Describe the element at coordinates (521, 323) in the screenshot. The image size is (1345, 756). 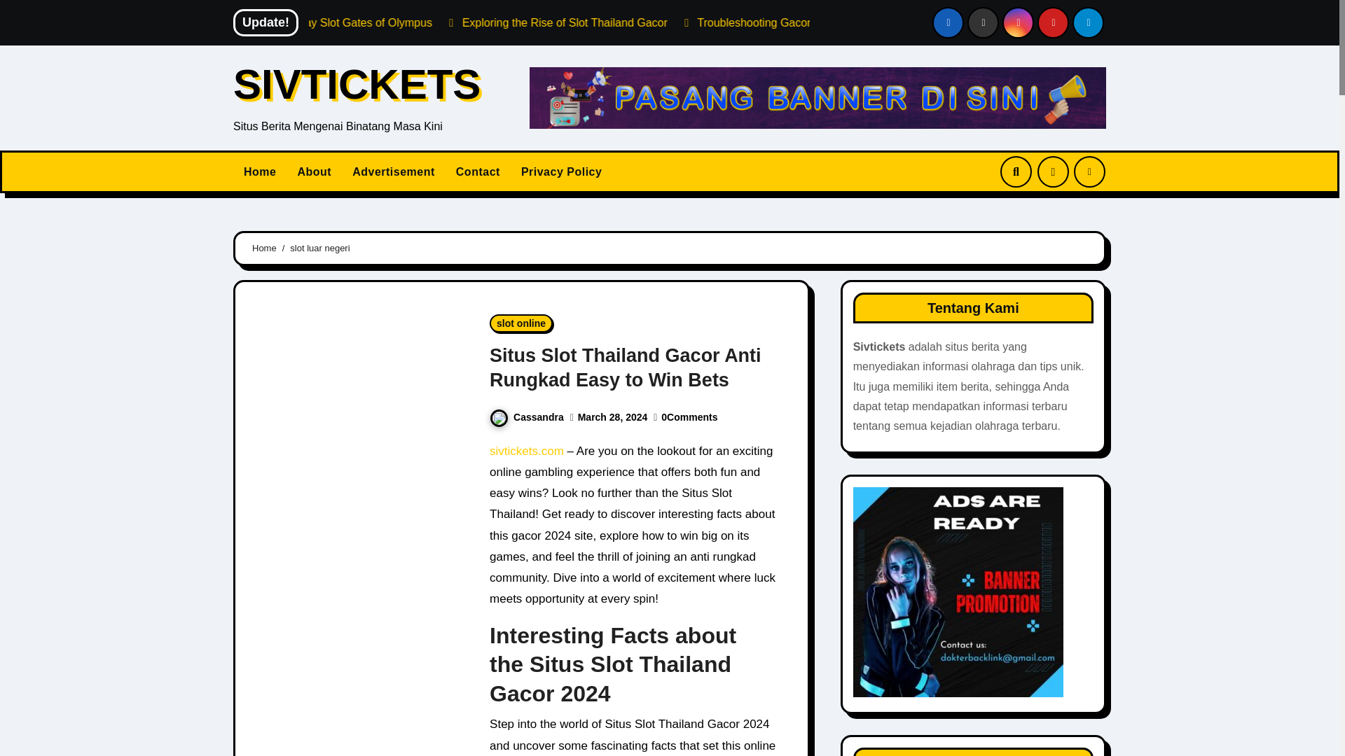
I see `slot online` at that location.